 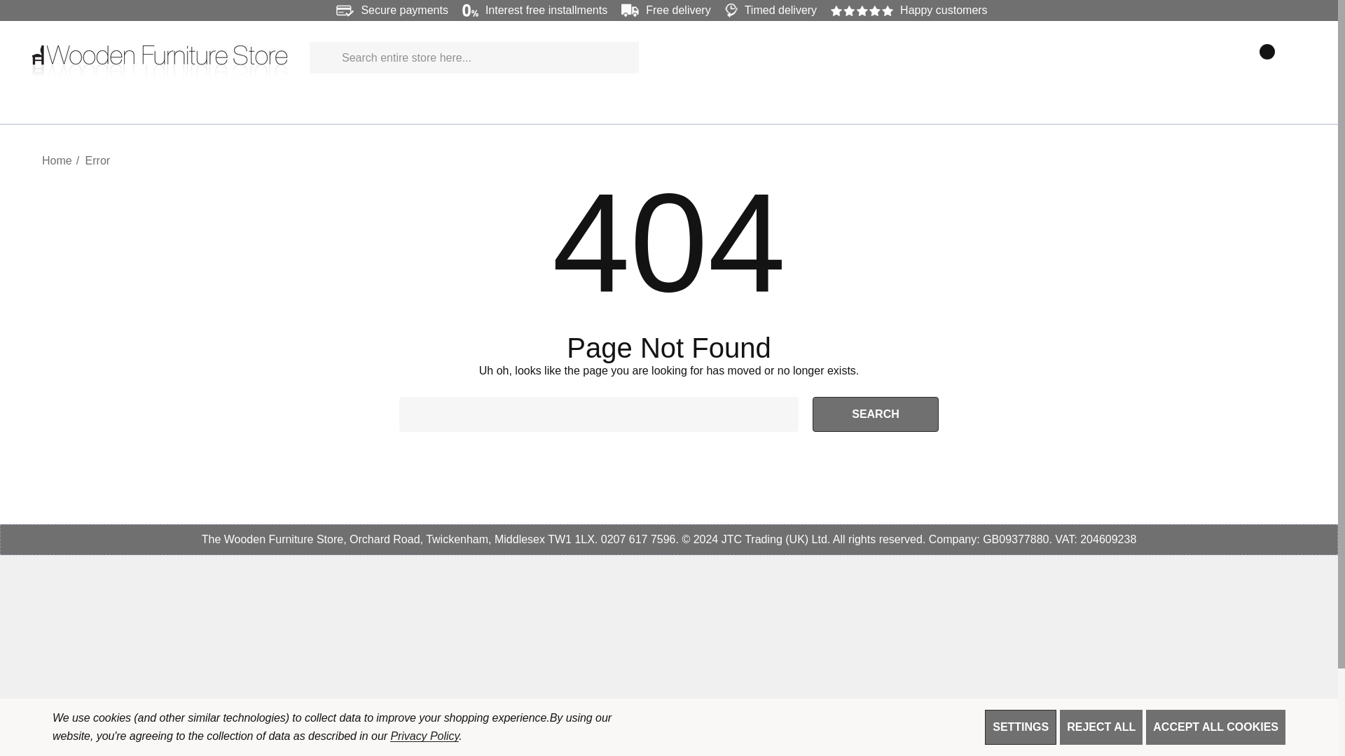 I want to click on LIVE HELP LIVE HELP, so click(x=1290, y=57).